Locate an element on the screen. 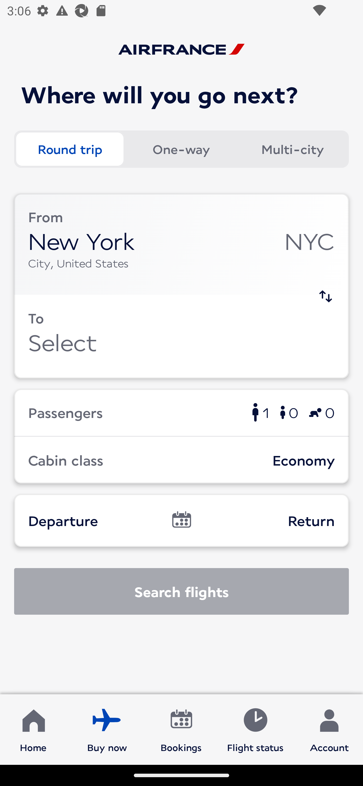 This screenshot has width=363, height=786. Departure Return is located at coordinates (181, 520).